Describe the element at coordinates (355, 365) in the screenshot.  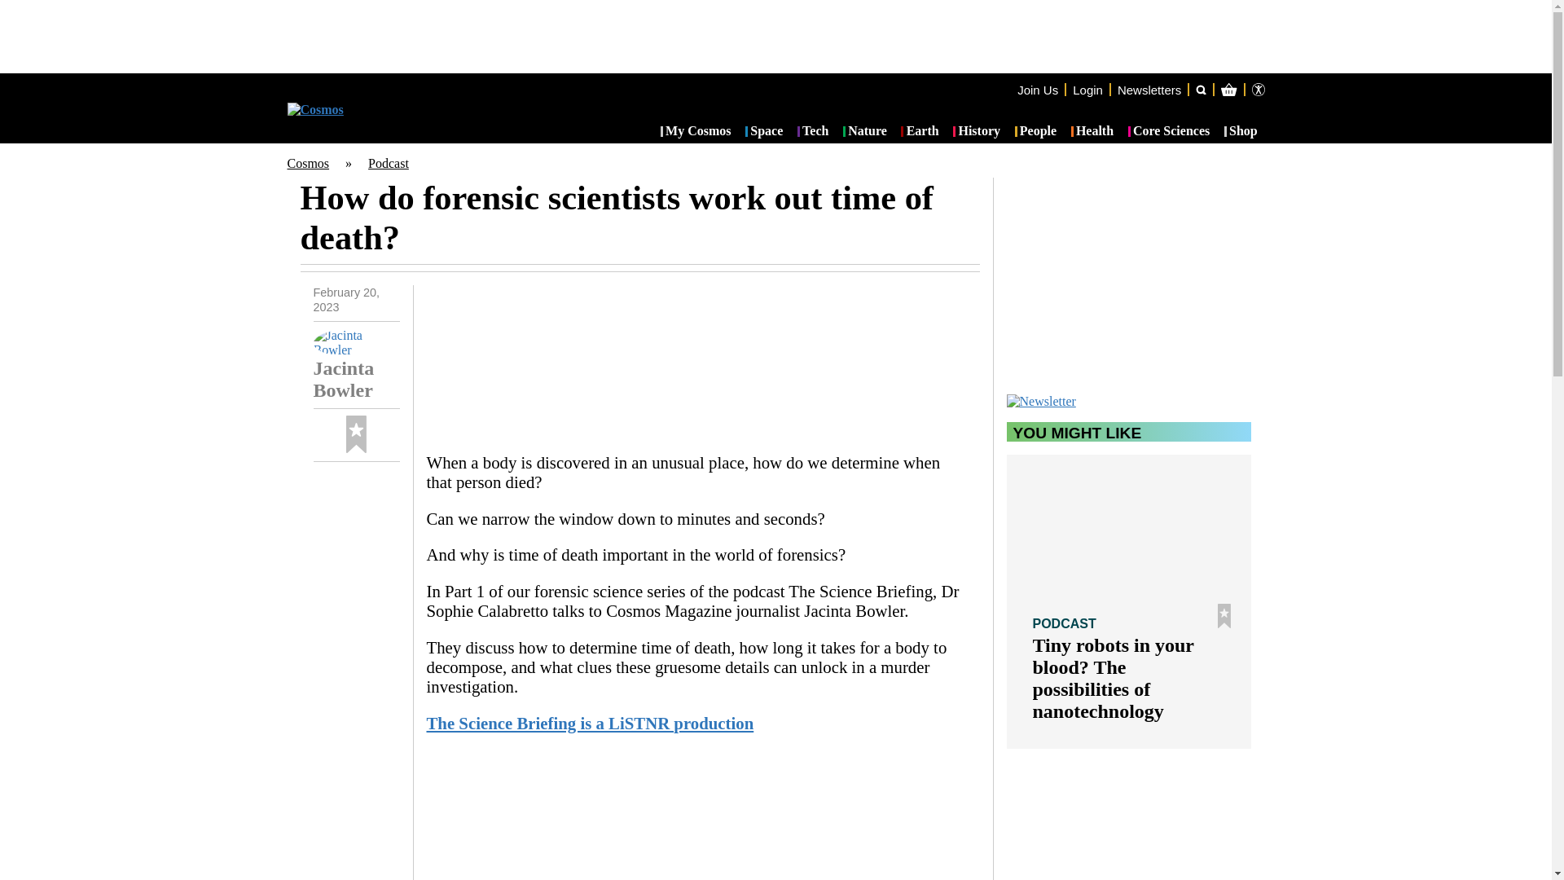
I see `Jacinta Bowler` at that location.